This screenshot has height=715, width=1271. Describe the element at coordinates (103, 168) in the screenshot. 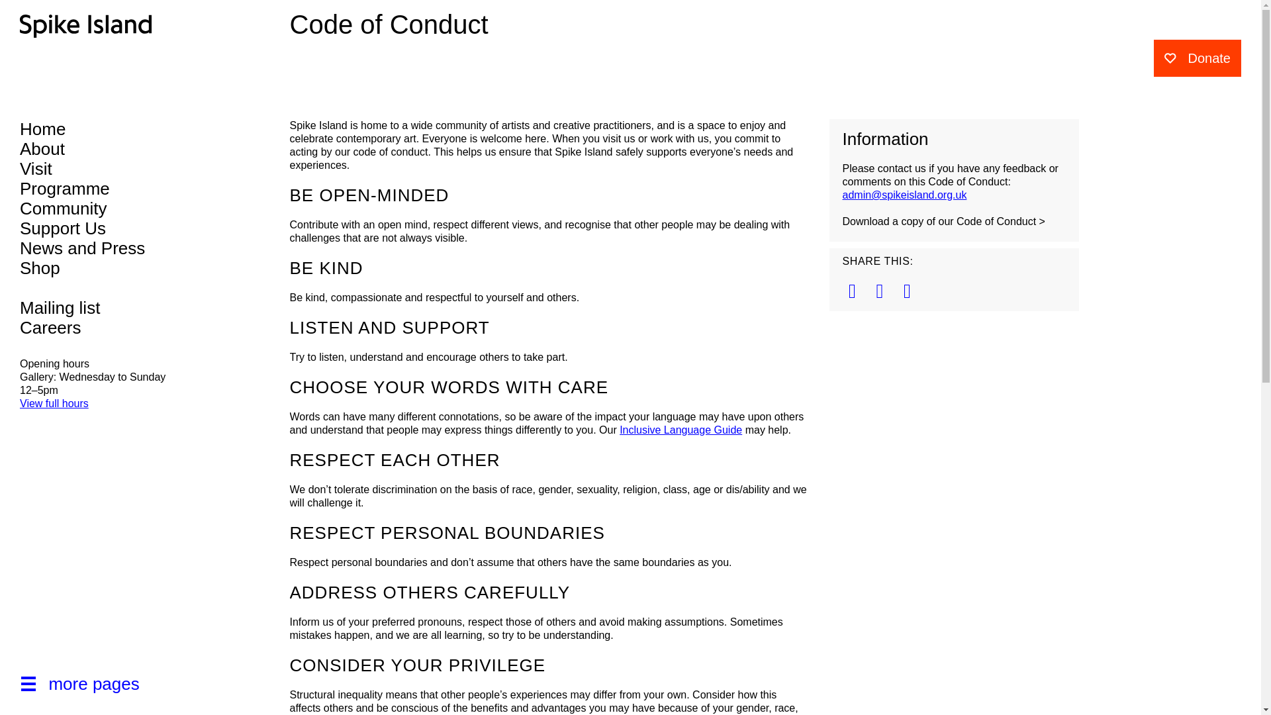

I see `Visit` at that location.